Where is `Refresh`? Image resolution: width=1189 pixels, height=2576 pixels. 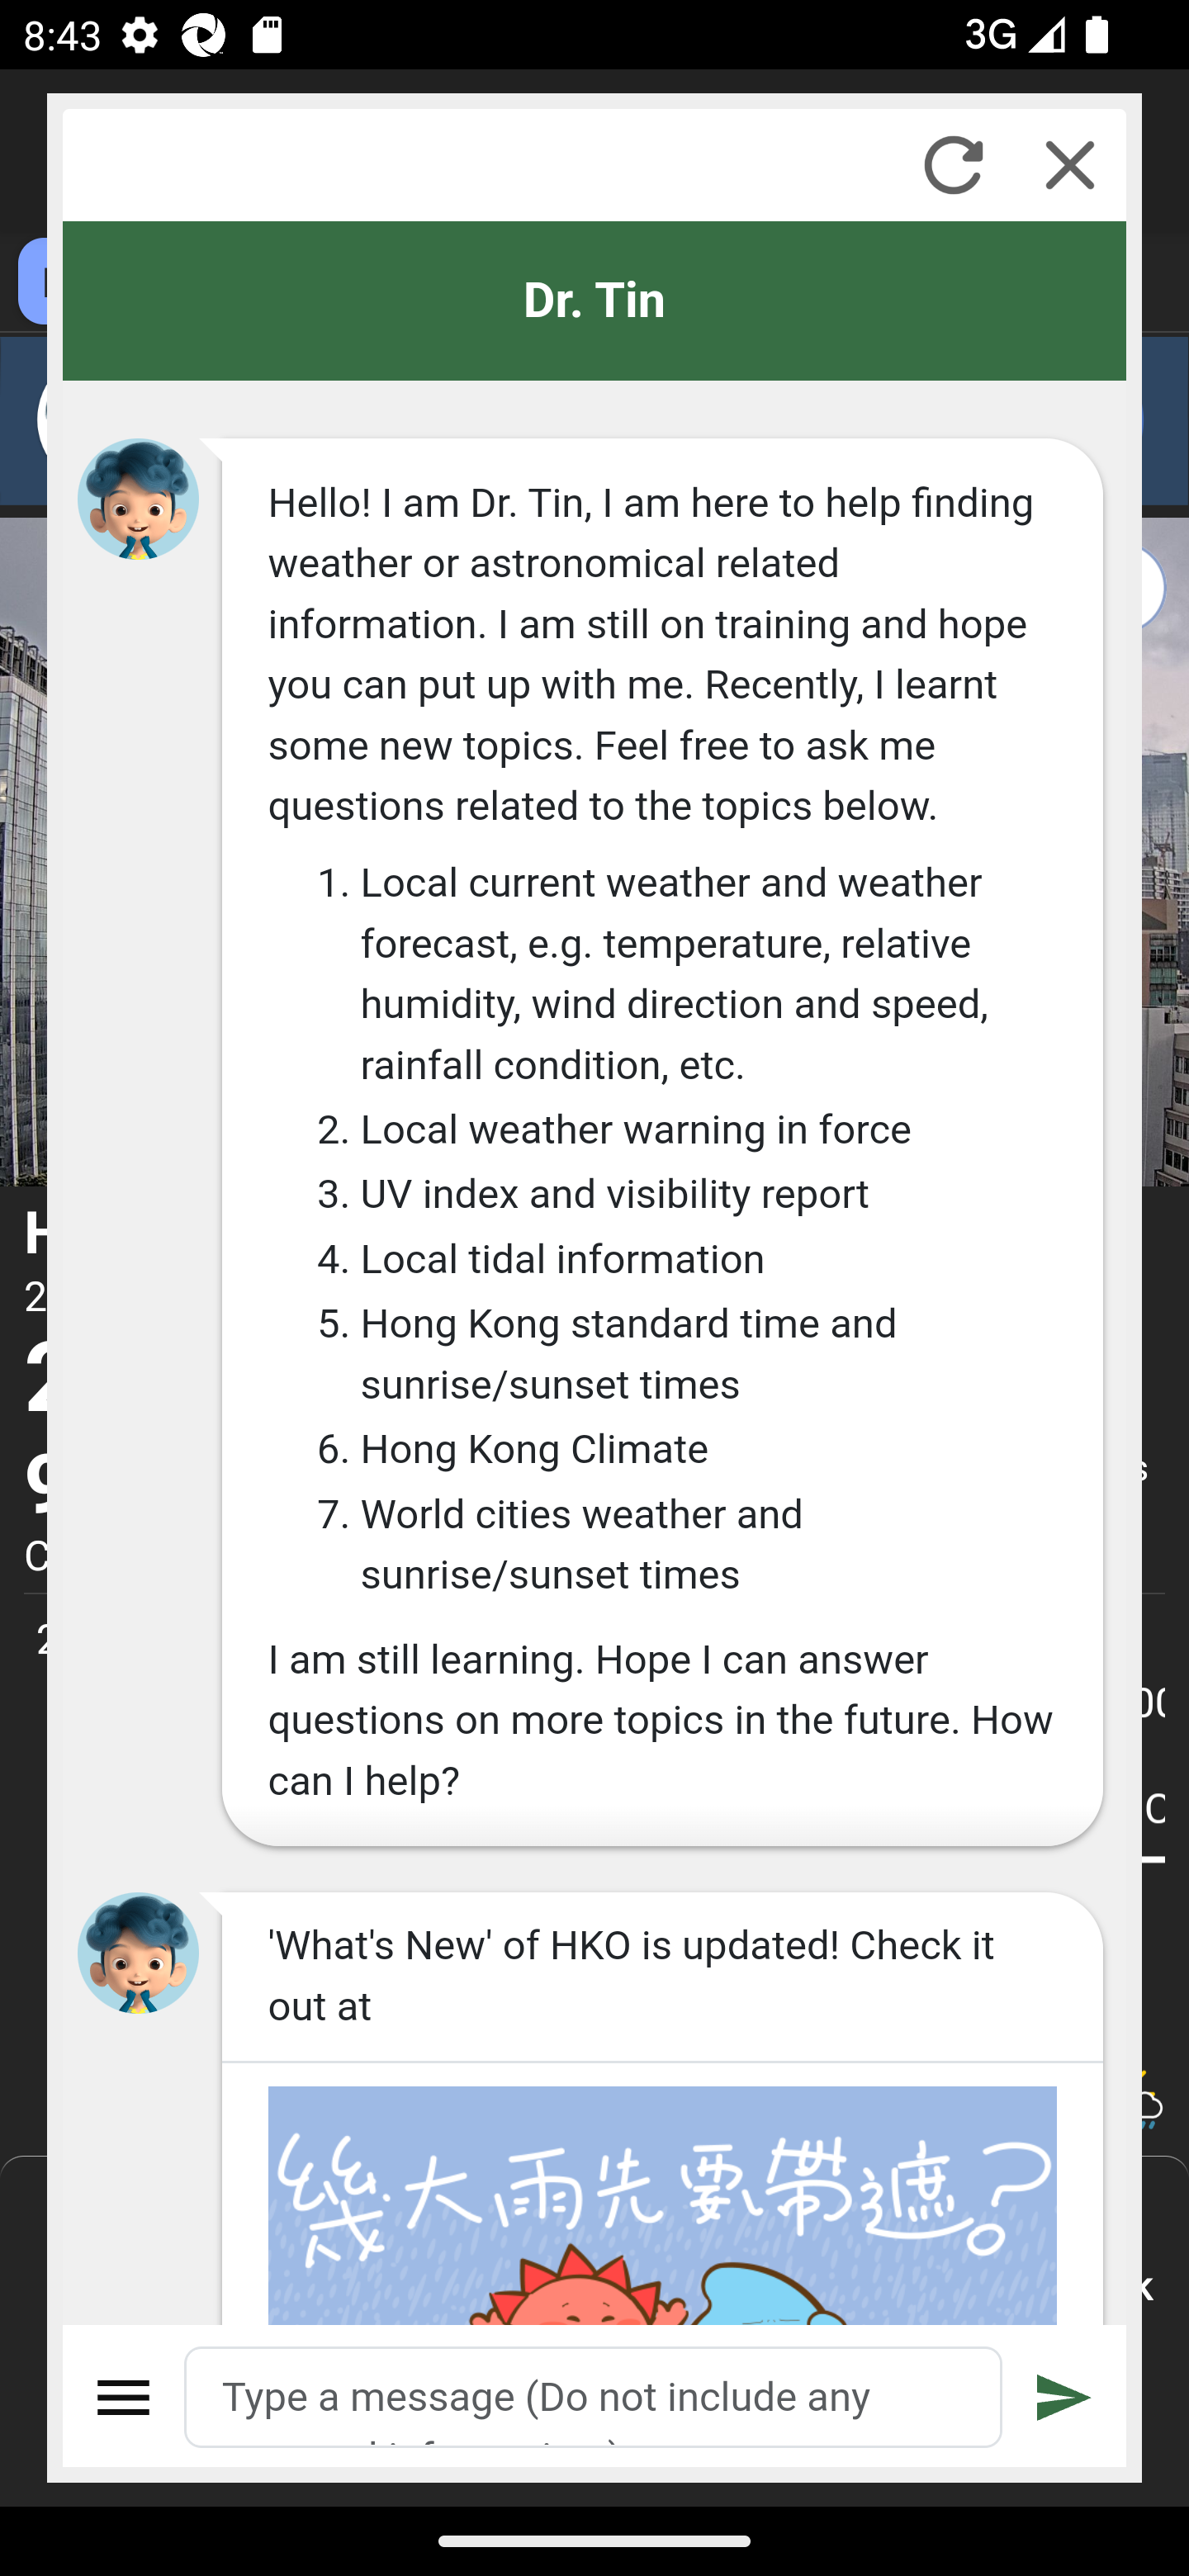
Refresh is located at coordinates (953, 164).